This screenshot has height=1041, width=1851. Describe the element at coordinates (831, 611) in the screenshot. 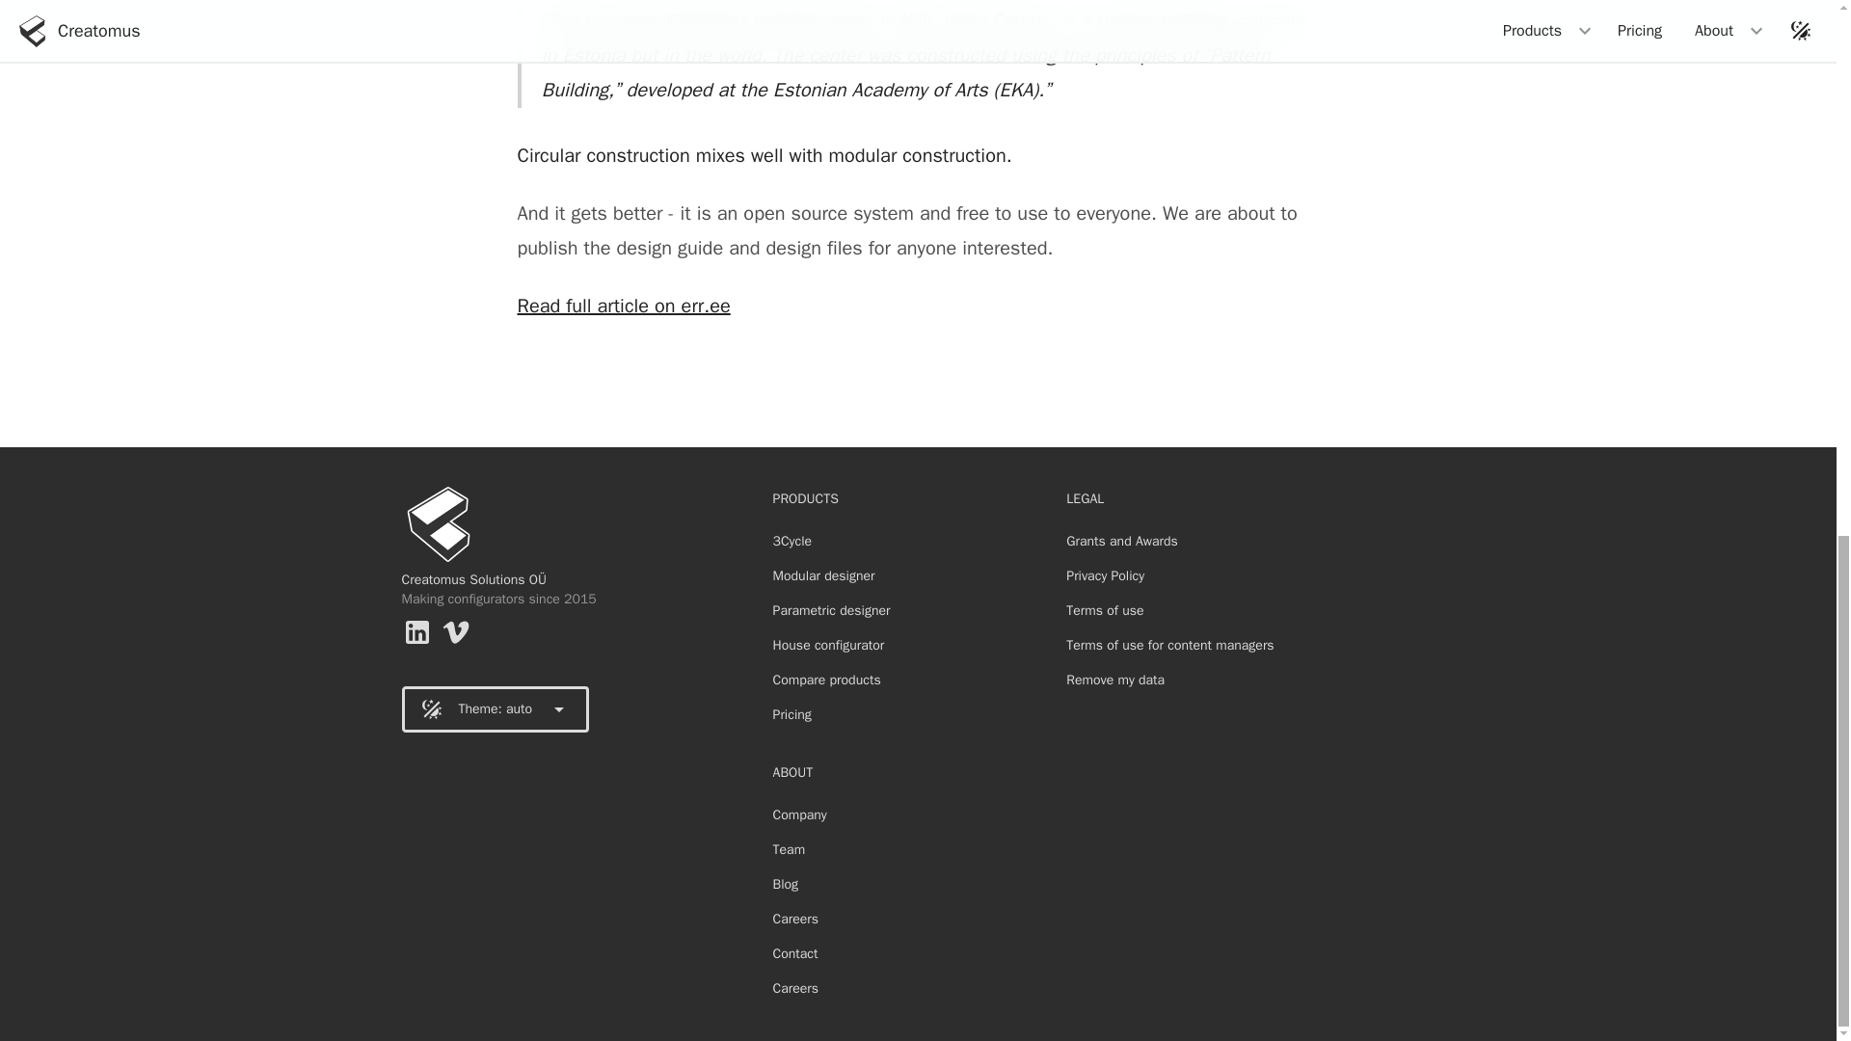

I see `Parametric designer` at that location.